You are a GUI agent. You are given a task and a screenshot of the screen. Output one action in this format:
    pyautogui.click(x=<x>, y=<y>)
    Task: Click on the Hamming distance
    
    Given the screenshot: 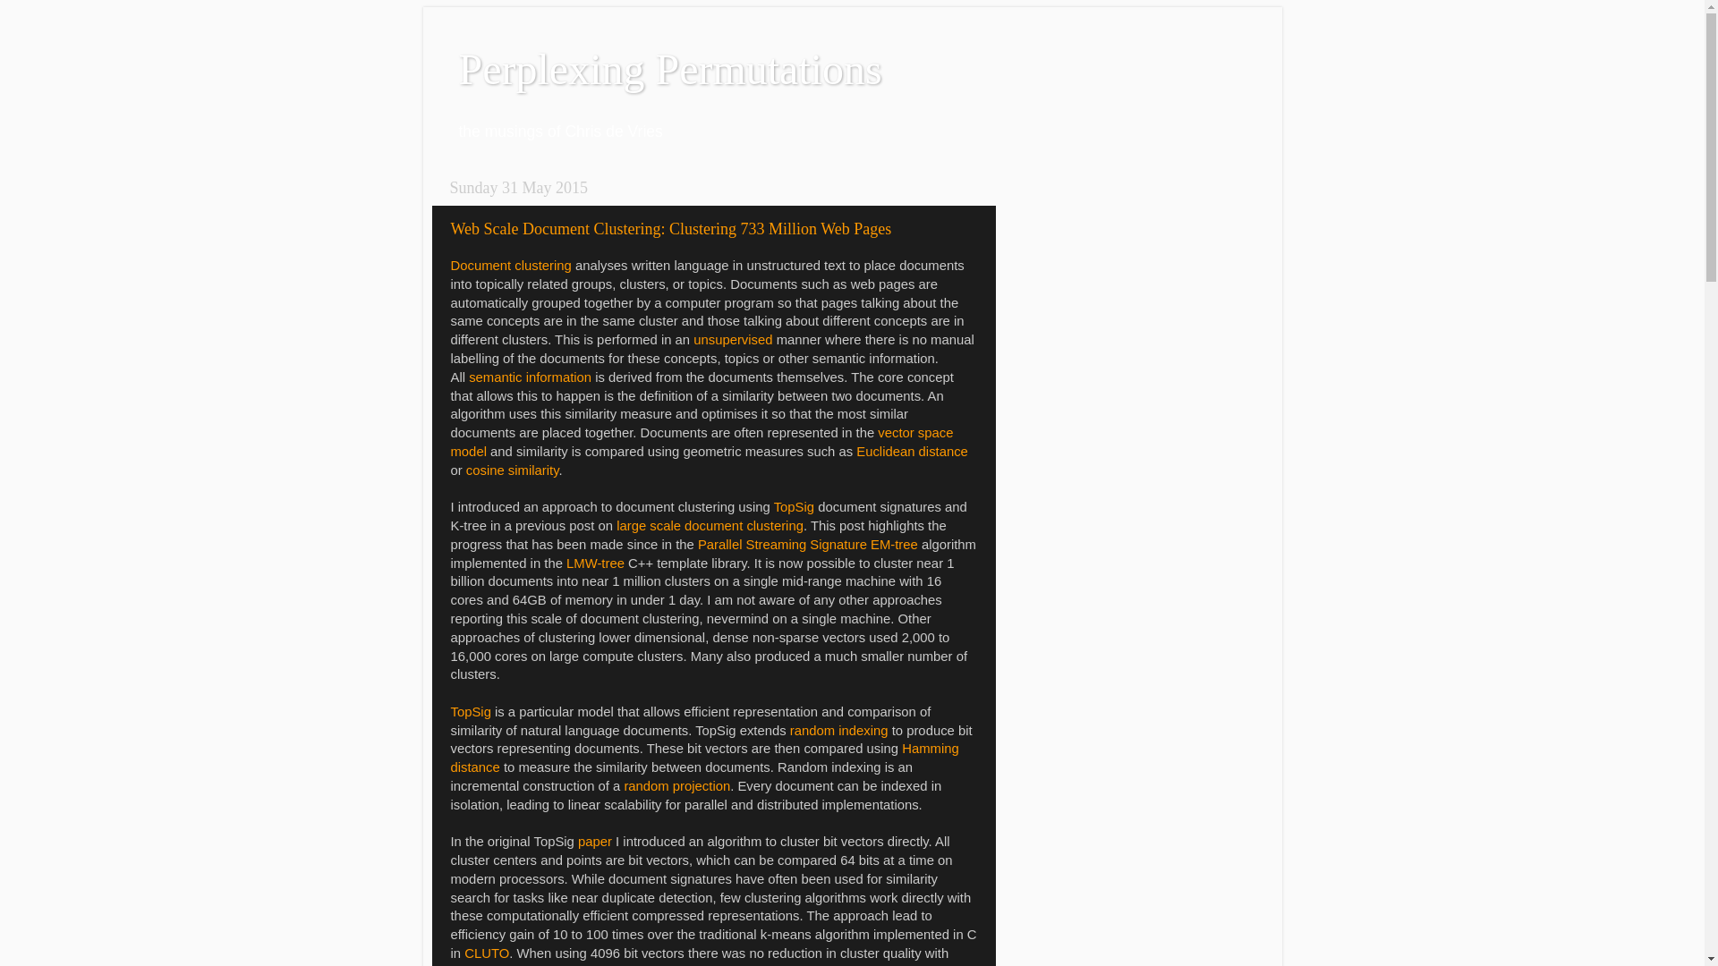 What is the action you would take?
    pyautogui.click(x=705, y=758)
    